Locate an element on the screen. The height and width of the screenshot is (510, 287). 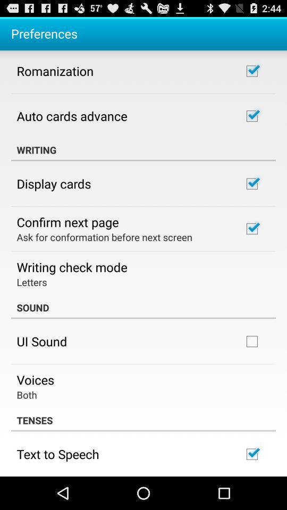
turn off the icon above letters app is located at coordinates (72, 267).